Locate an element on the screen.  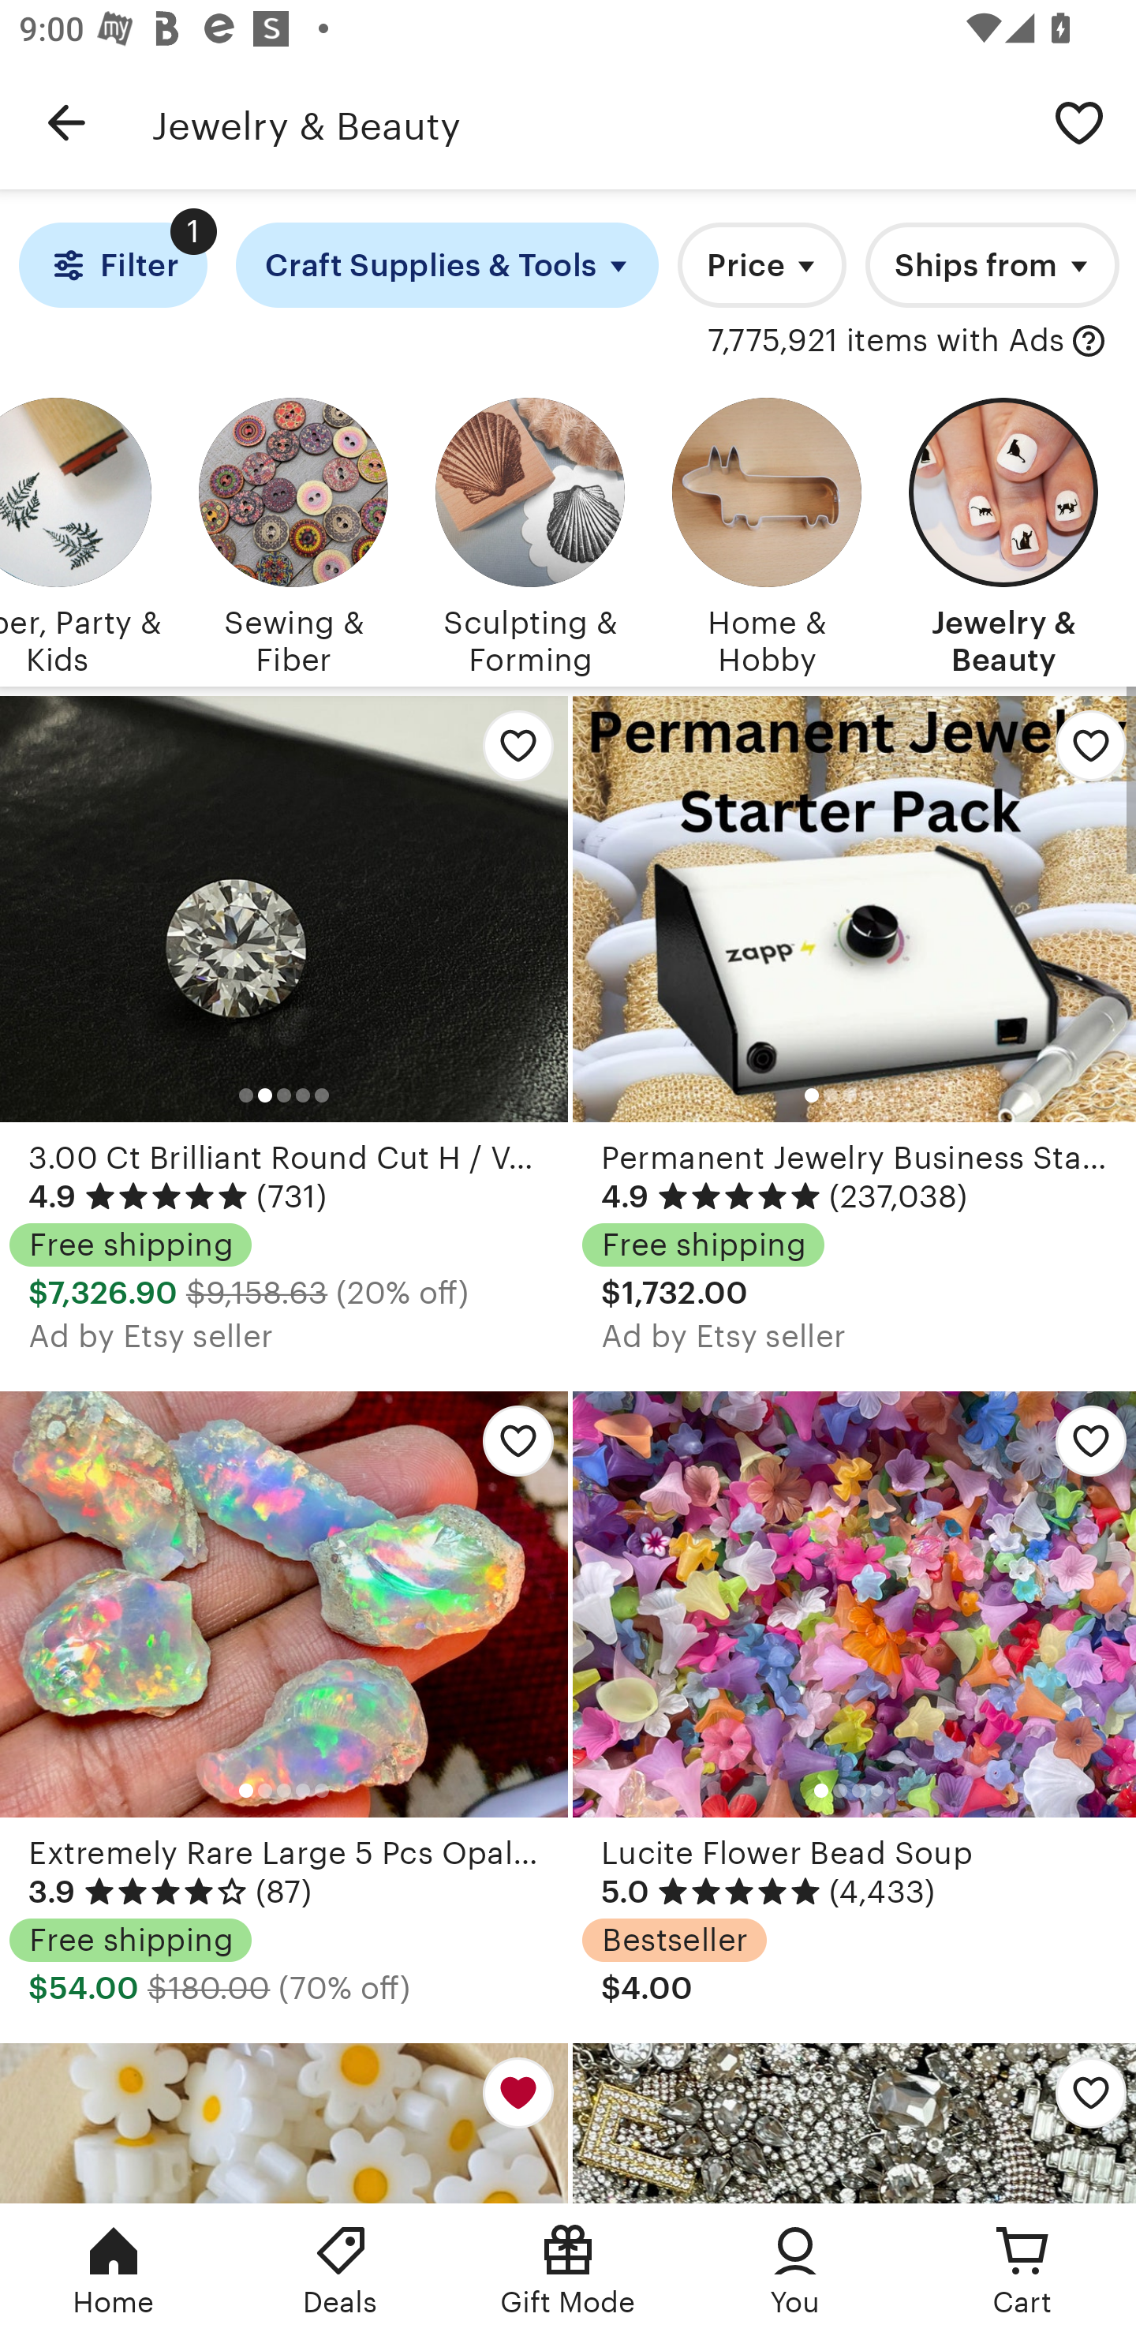
Price is located at coordinates (762, 265).